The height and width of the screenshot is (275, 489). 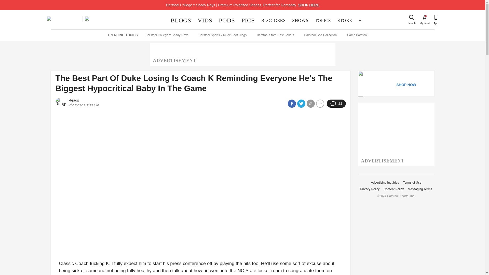 What do you see at coordinates (227, 20) in the screenshot?
I see `STORE` at bounding box center [227, 20].